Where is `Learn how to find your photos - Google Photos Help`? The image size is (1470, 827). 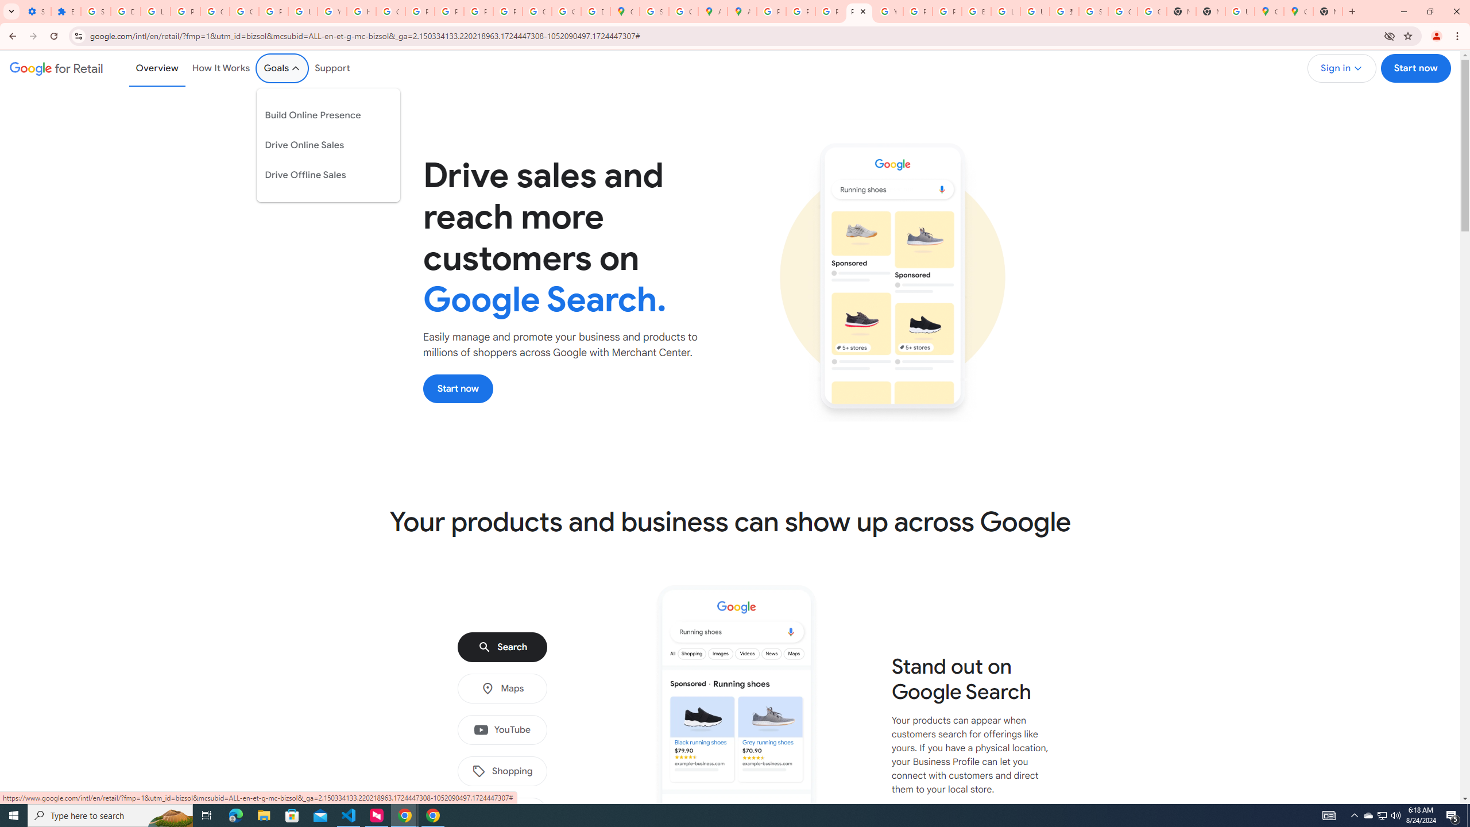
Learn how to find your photos - Google Photos Help is located at coordinates (156, 11).